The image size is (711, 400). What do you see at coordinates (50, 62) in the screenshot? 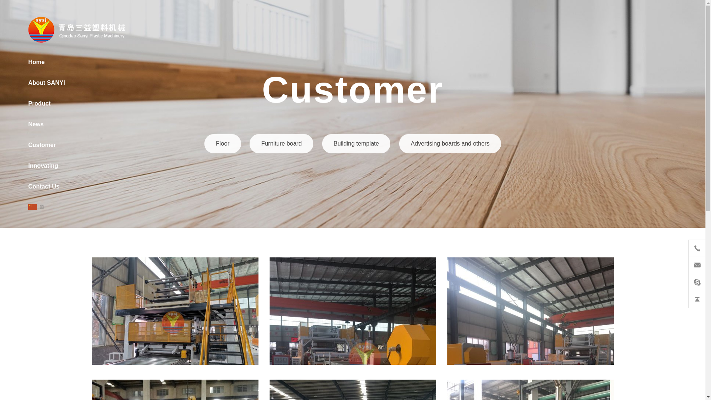
I see `Home` at bounding box center [50, 62].